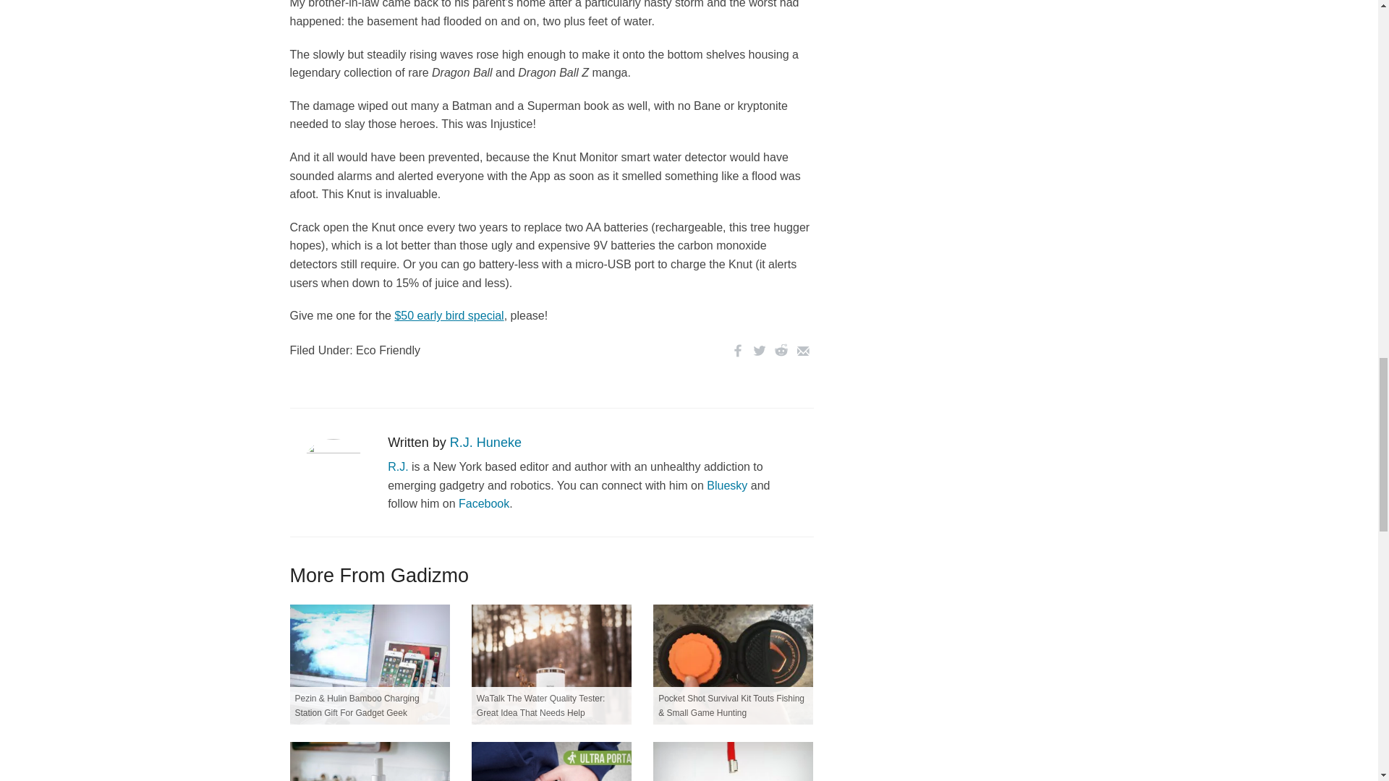  What do you see at coordinates (388, 350) in the screenshot?
I see `View all posts in Eco Friendly` at bounding box center [388, 350].